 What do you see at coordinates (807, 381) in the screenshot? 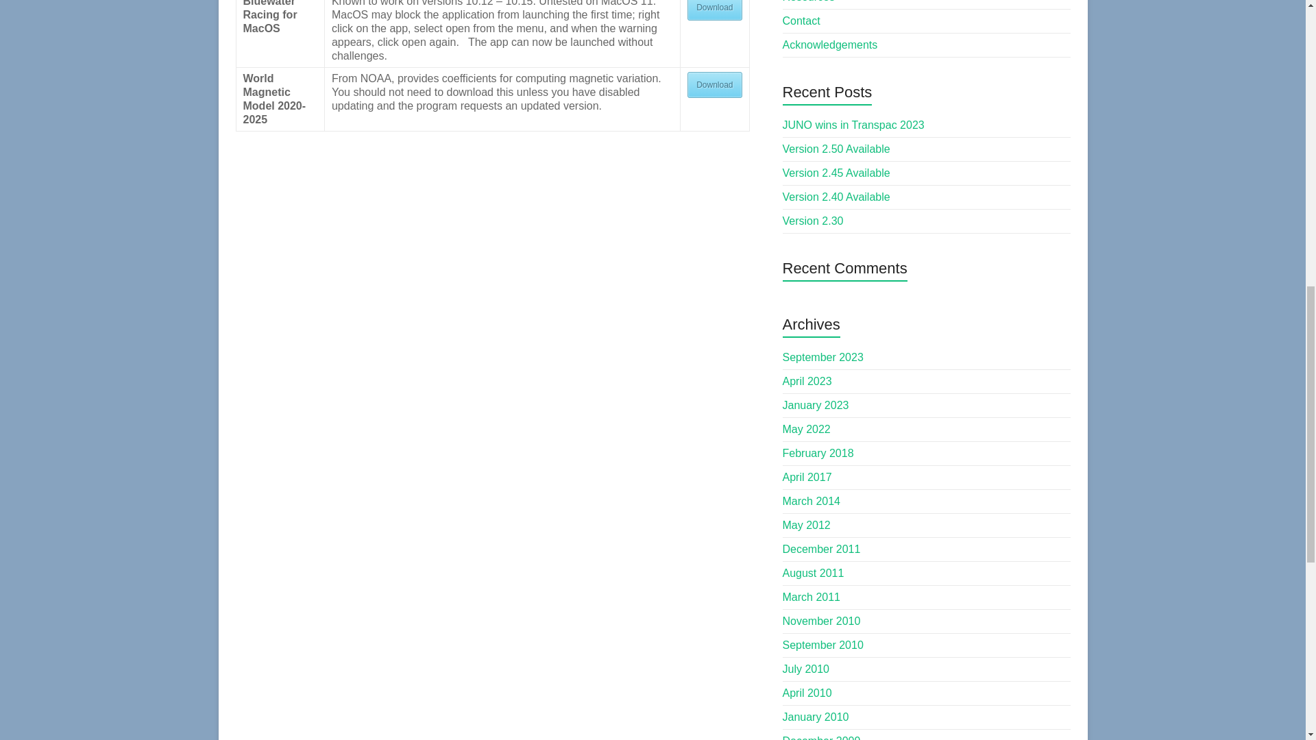
I see `April 2023` at bounding box center [807, 381].